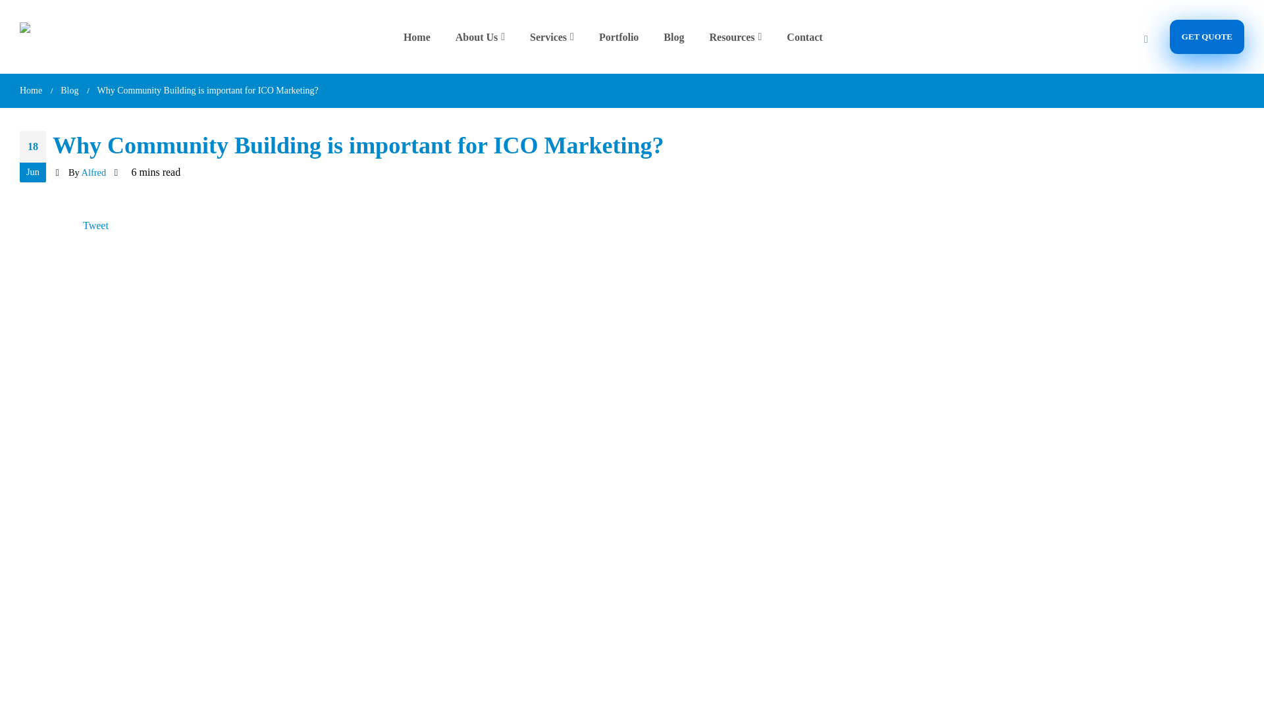  What do you see at coordinates (46, 37) in the screenshot?
I see `Dot Com Infoway - ` at bounding box center [46, 37].